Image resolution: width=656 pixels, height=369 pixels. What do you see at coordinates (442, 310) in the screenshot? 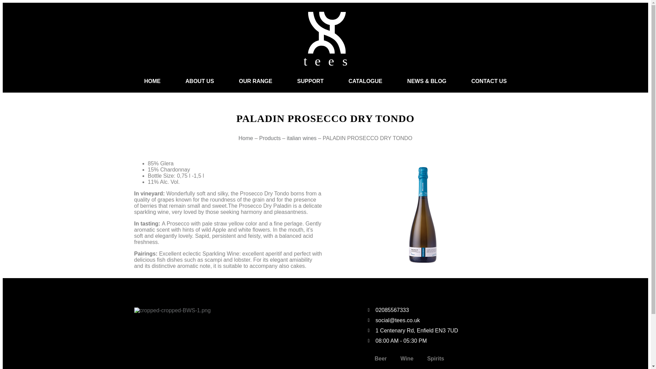
I see `02085567333` at bounding box center [442, 310].